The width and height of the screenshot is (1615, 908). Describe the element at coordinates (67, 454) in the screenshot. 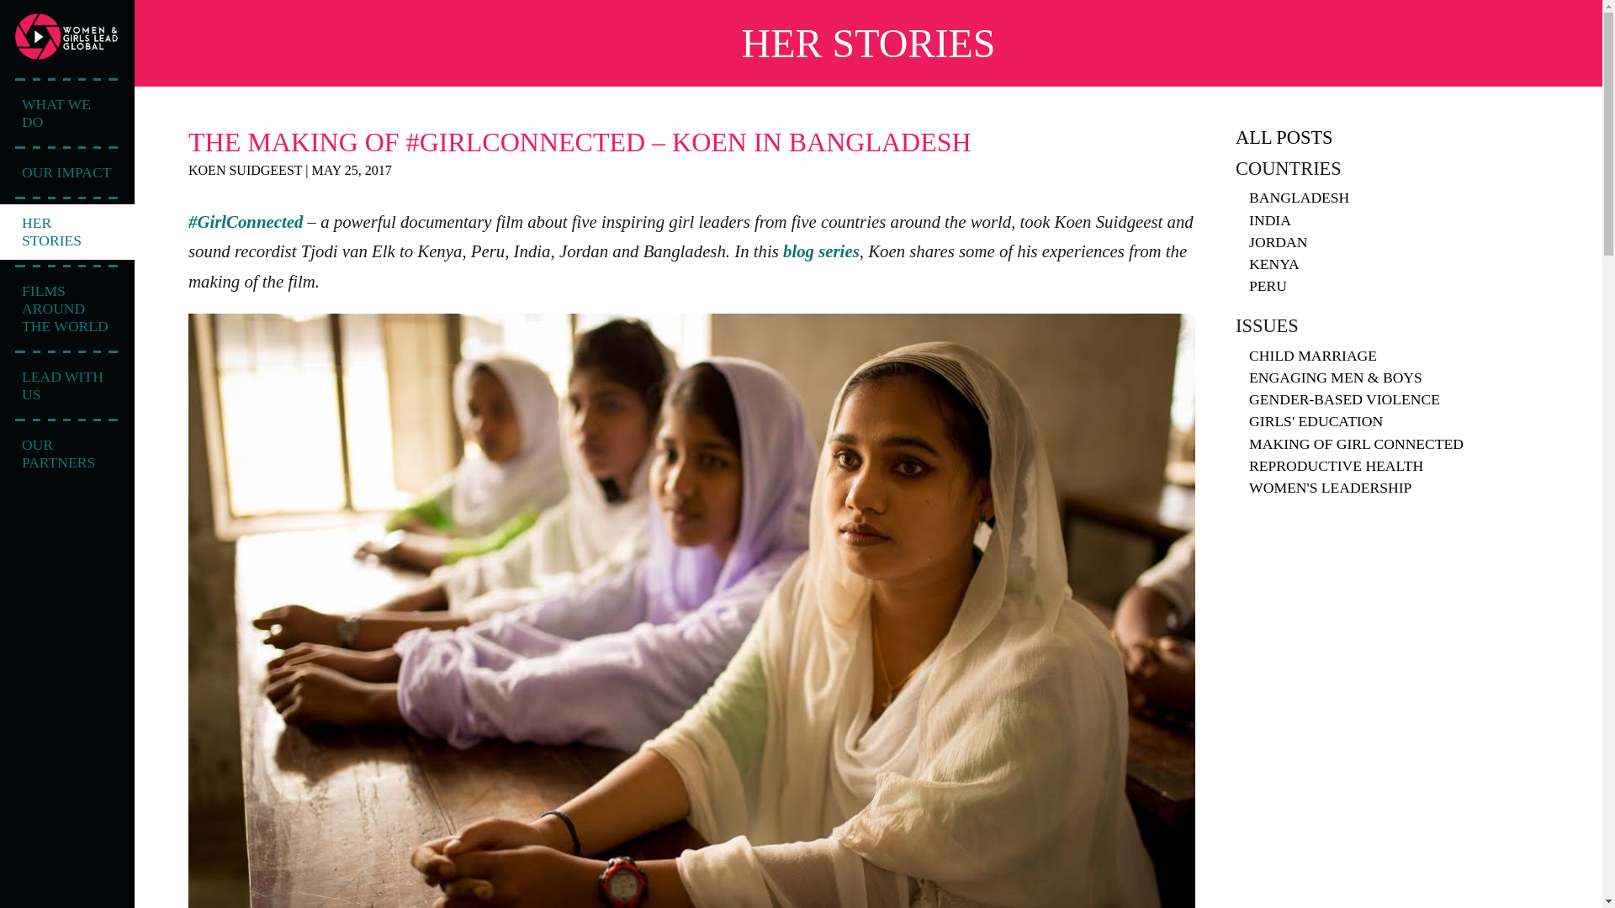

I see `OUR PARTNERS` at that location.